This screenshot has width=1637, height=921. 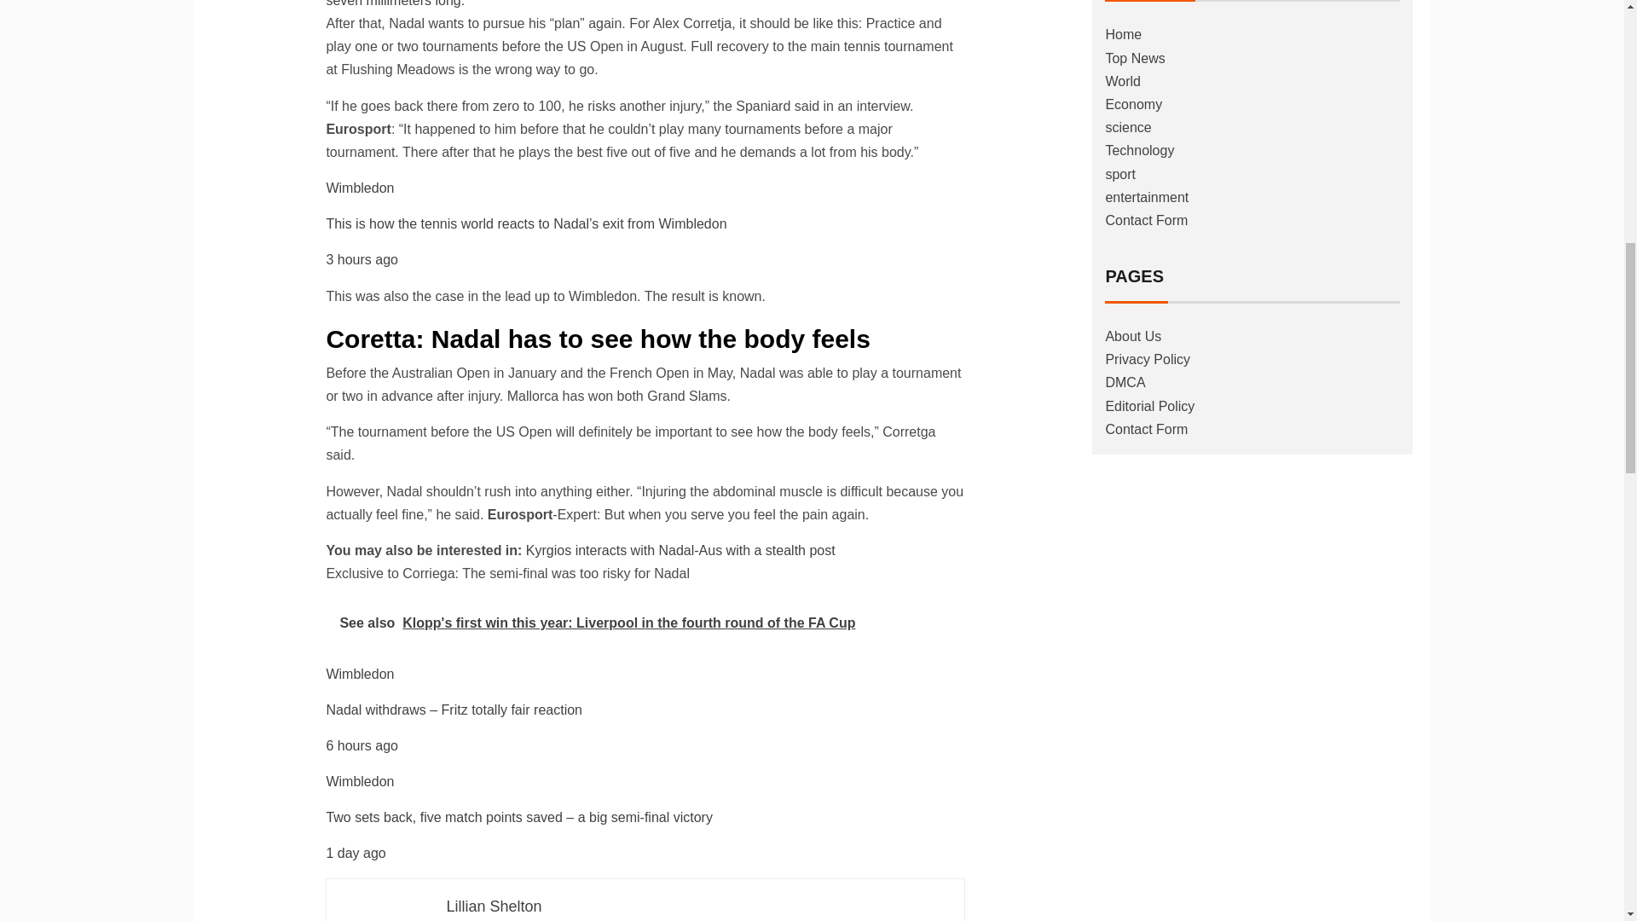 What do you see at coordinates (628, 3) in the screenshot?
I see `Abdominal muscle tear about seven millimeters long` at bounding box center [628, 3].